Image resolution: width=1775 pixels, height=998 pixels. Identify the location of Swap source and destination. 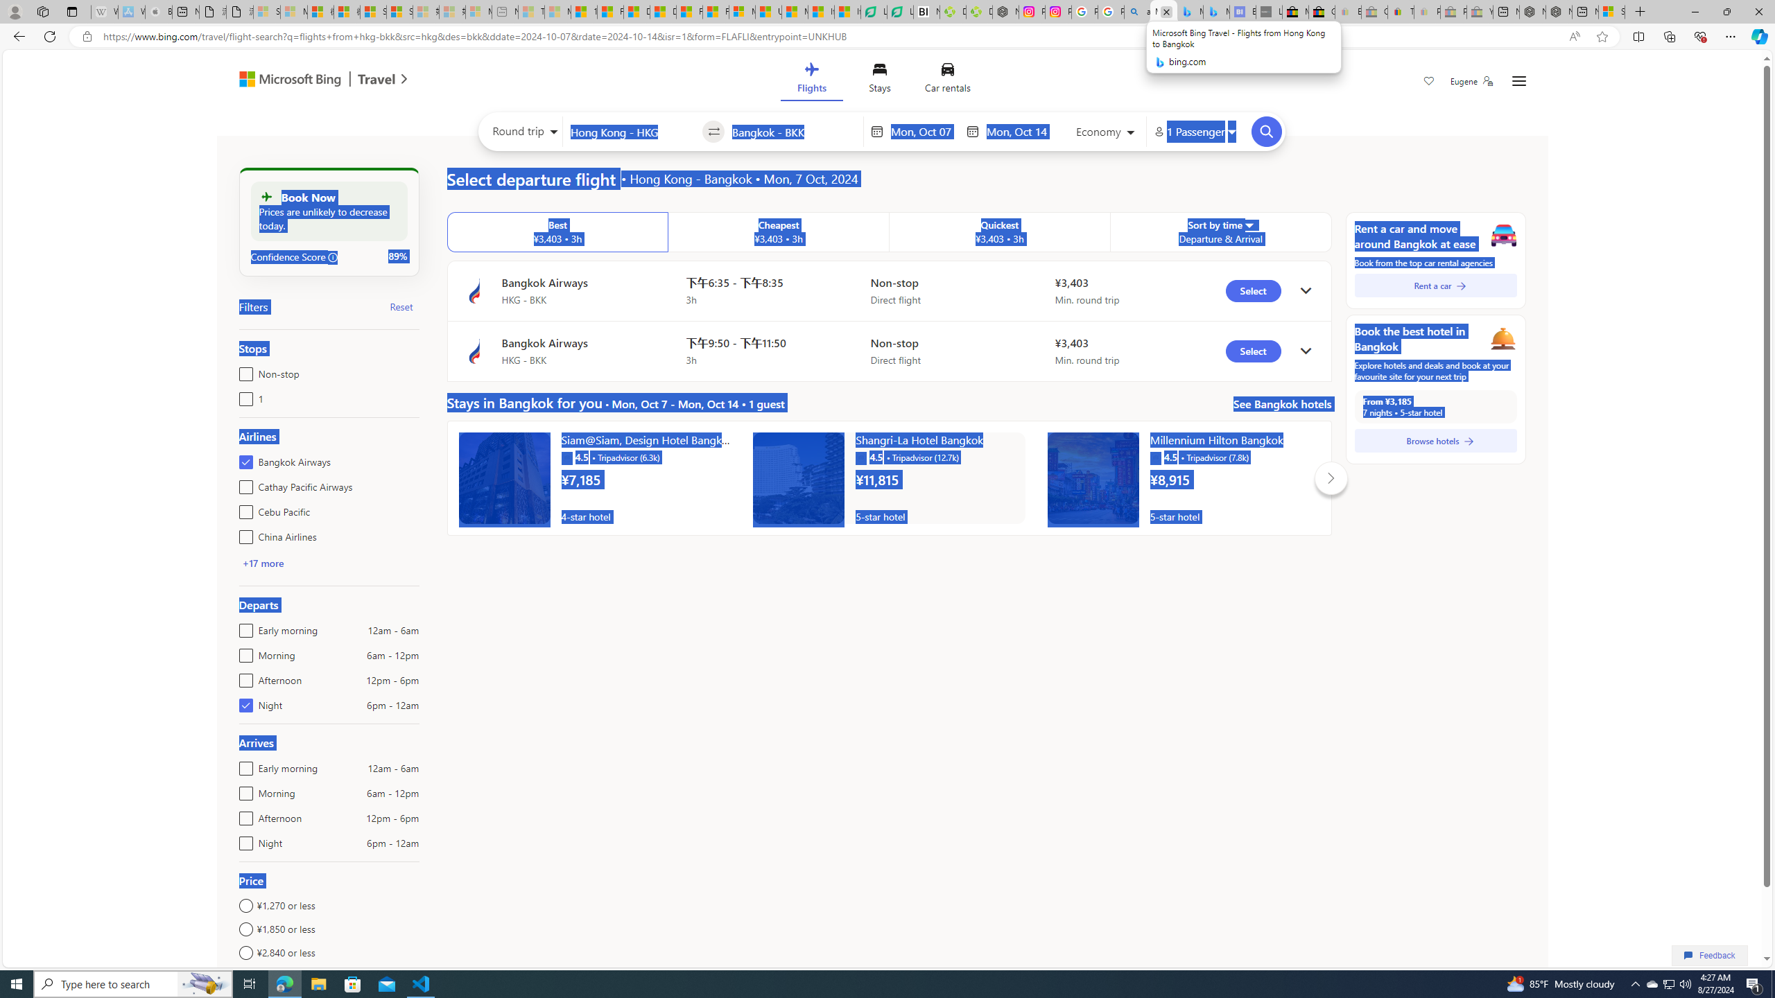
(714, 132).